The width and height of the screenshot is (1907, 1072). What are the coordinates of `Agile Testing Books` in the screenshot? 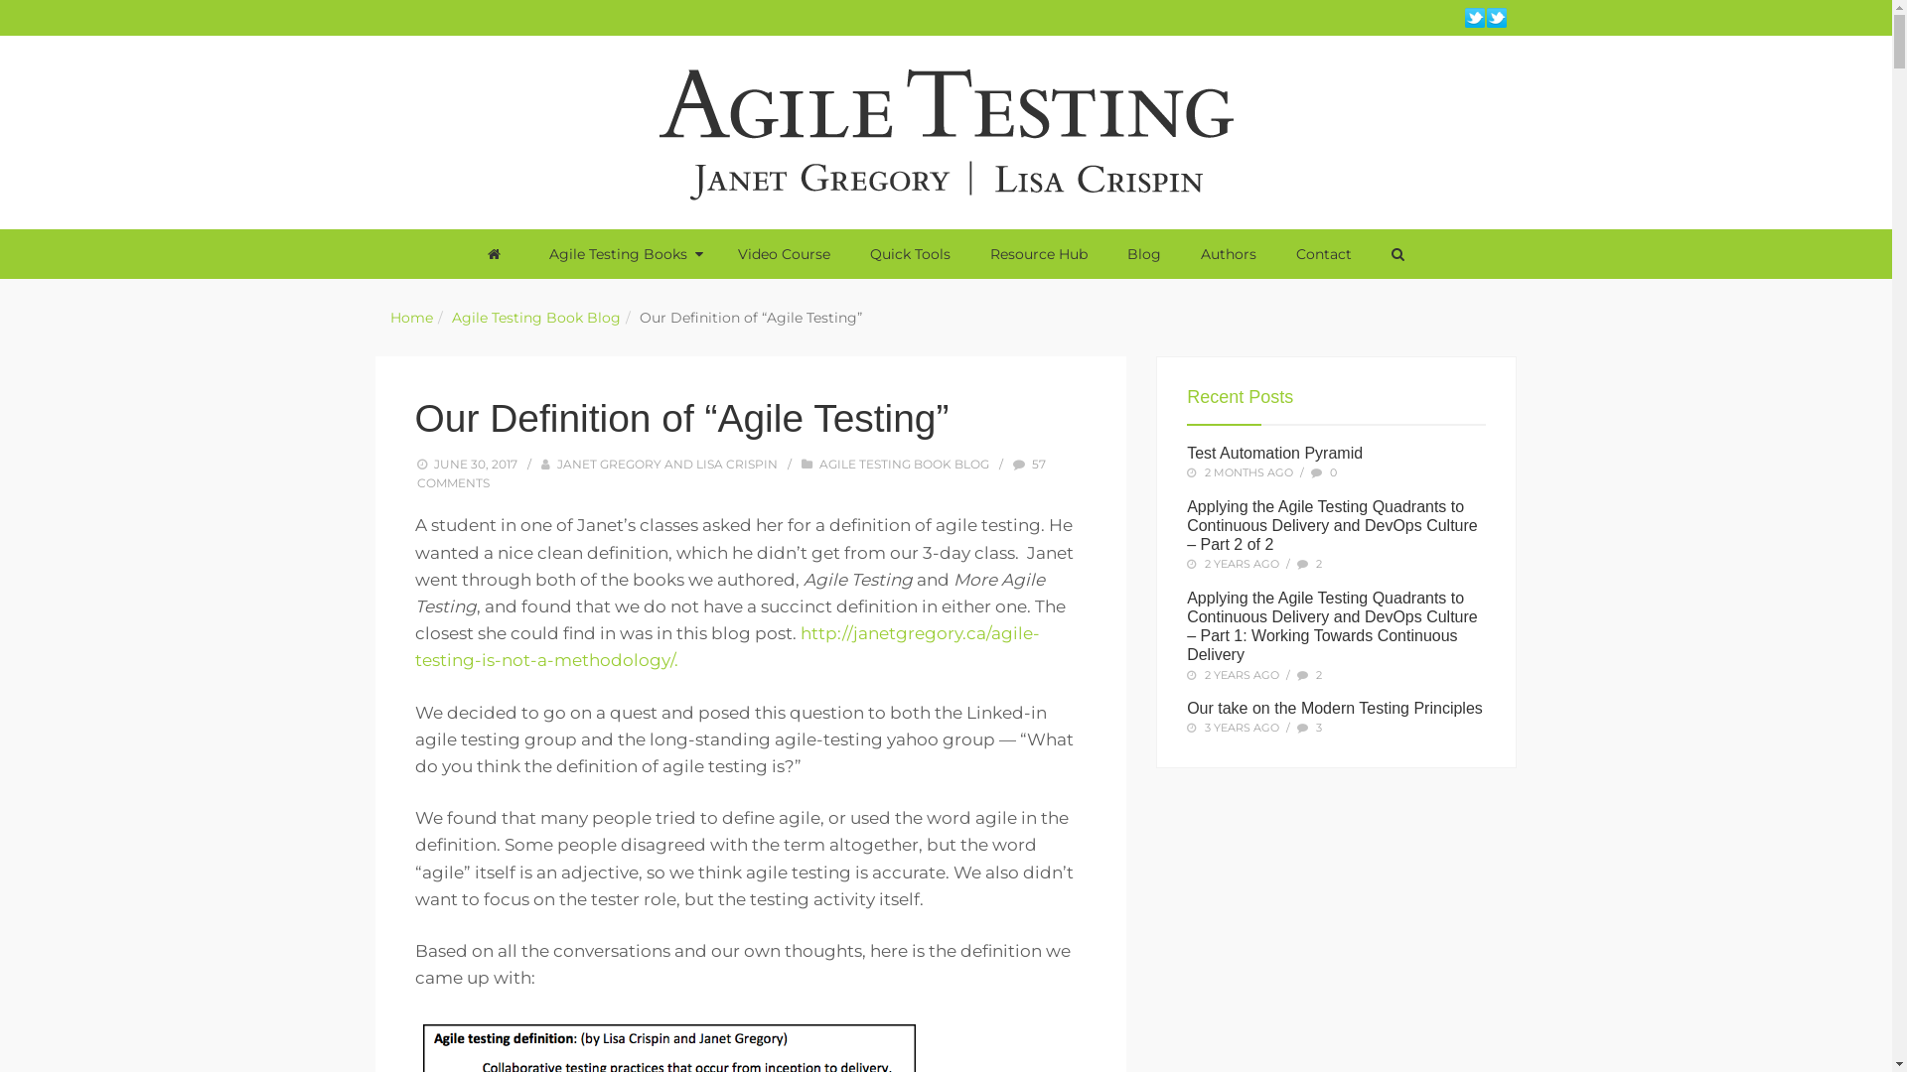 It's located at (623, 254).